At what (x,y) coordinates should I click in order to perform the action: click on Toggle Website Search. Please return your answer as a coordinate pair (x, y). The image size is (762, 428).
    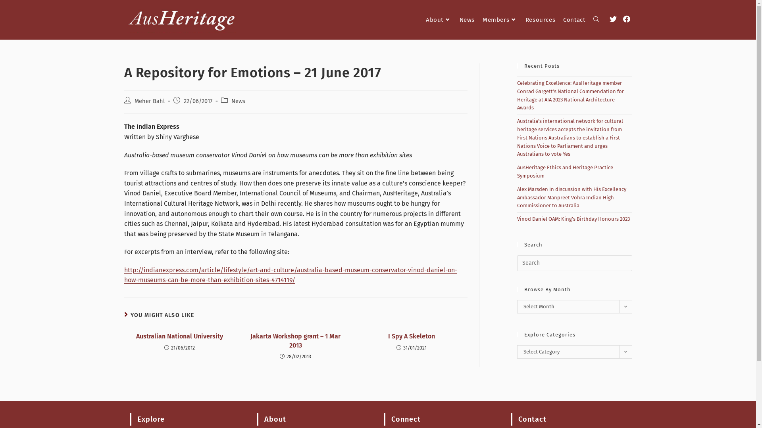
    Looking at the image, I should click on (596, 20).